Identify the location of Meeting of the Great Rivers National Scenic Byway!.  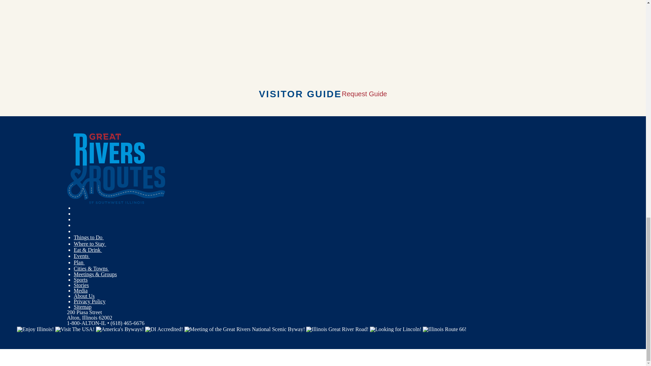
(245, 329).